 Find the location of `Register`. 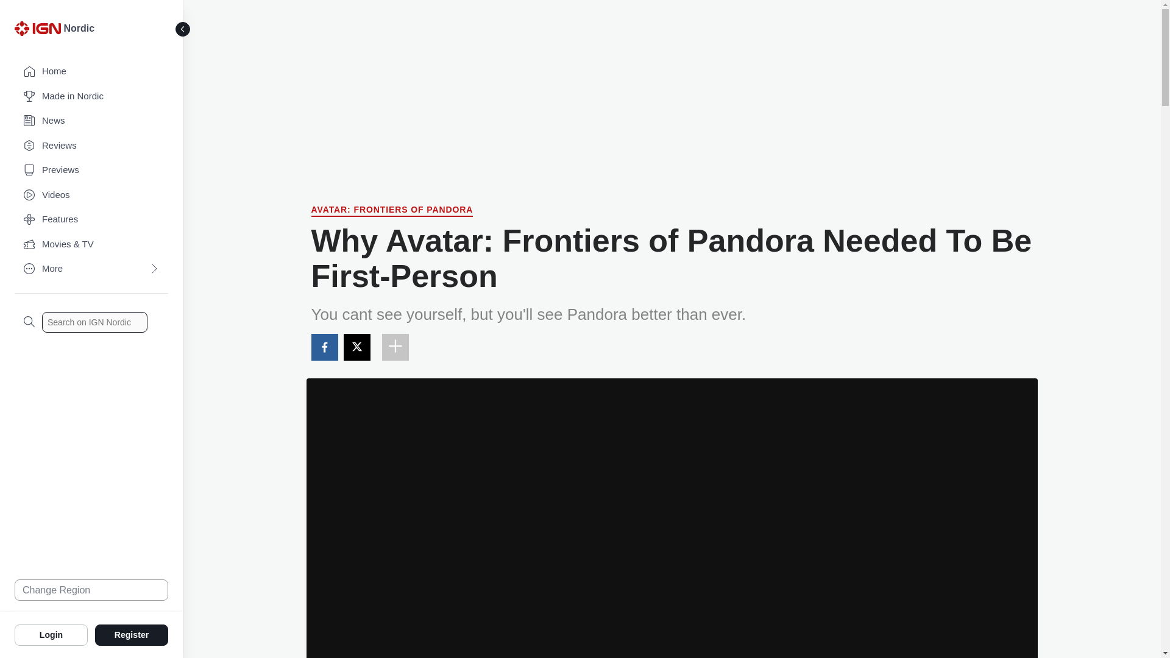

Register is located at coordinates (132, 634).